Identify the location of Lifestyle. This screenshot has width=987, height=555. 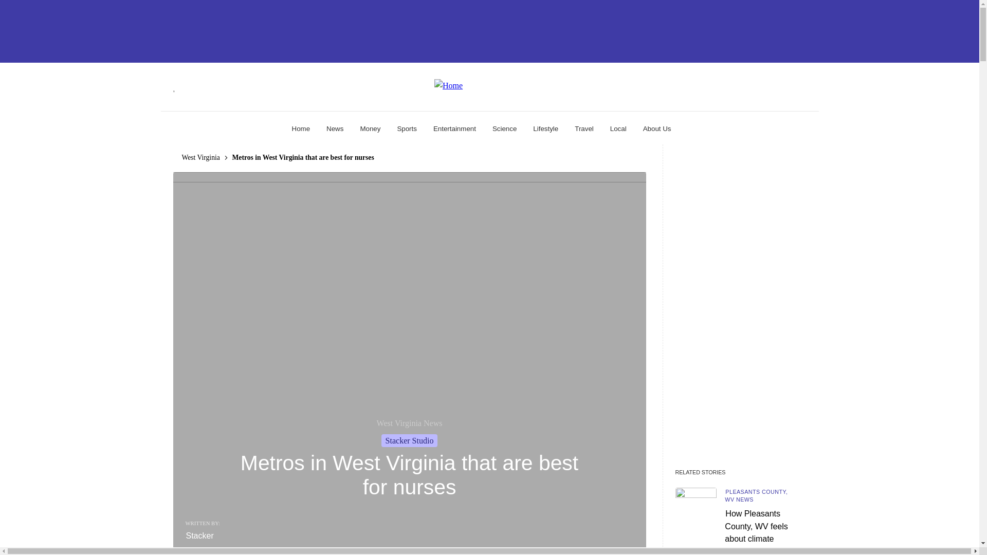
(545, 128).